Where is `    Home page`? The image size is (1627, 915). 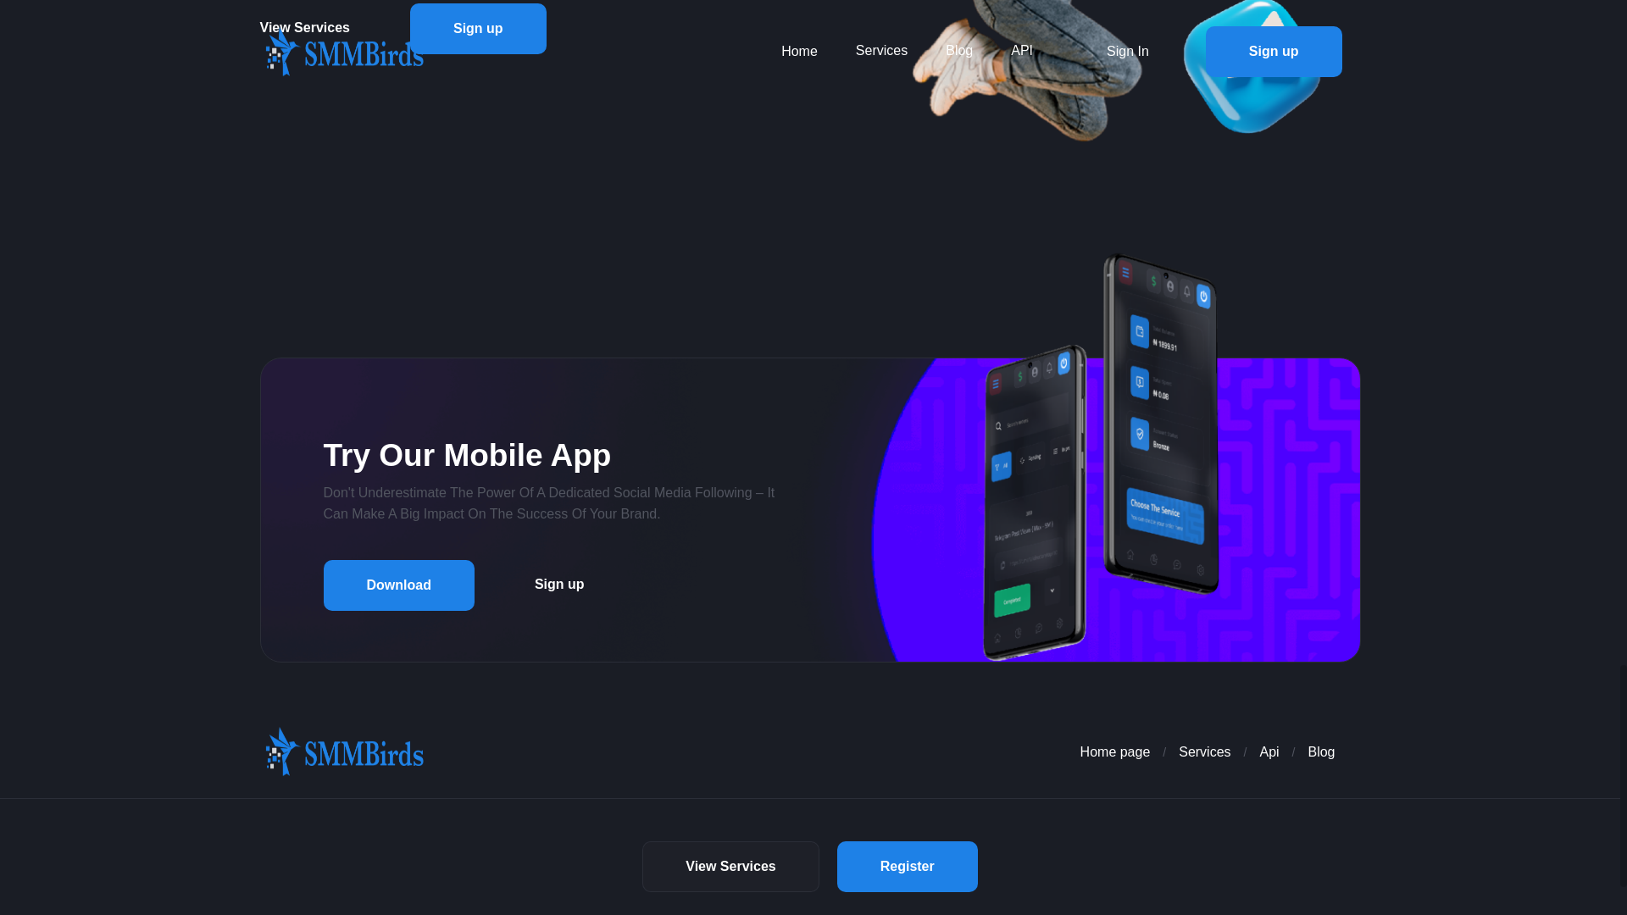     Home page is located at coordinates (1108, 752).